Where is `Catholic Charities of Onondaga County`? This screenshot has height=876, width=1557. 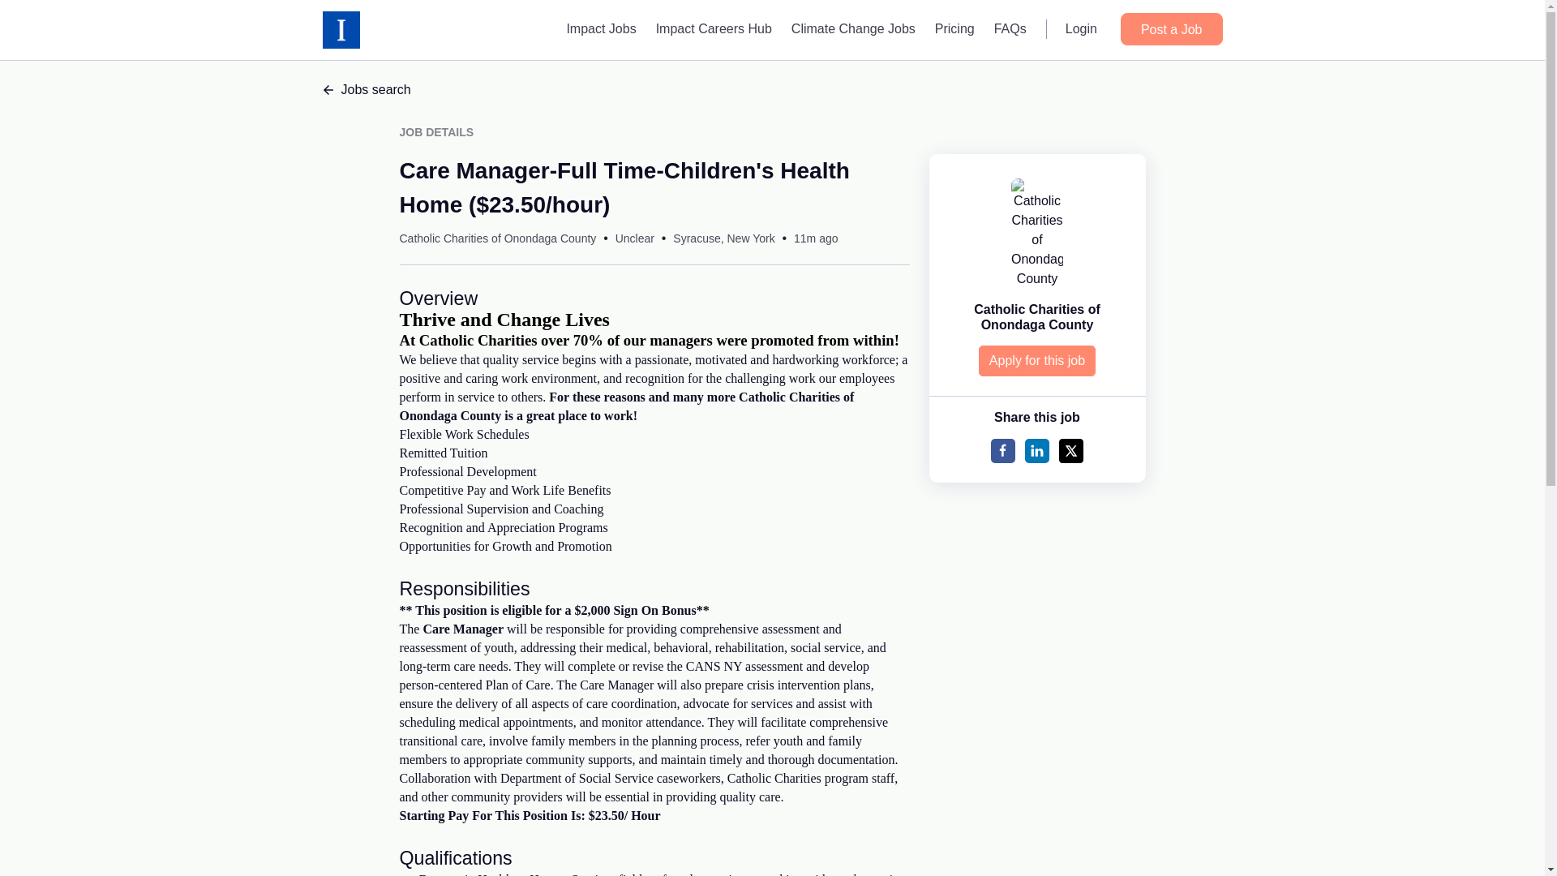
Catholic Charities of Onondaga County is located at coordinates (1037, 316).